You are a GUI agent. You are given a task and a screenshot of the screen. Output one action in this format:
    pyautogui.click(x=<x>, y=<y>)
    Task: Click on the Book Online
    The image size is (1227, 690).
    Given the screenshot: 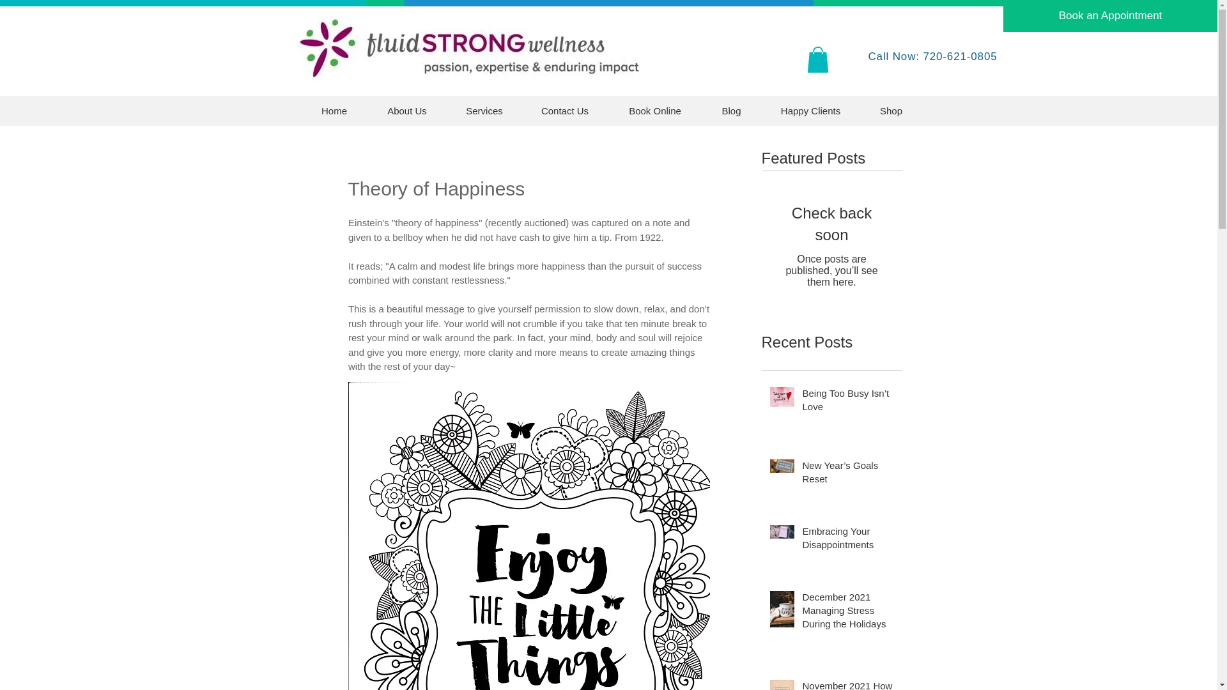 What is the action you would take?
    pyautogui.click(x=655, y=111)
    